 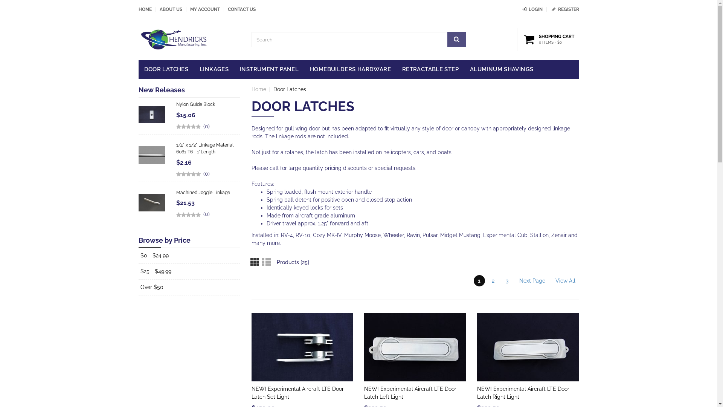 I want to click on 3, so click(x=507, y=281).